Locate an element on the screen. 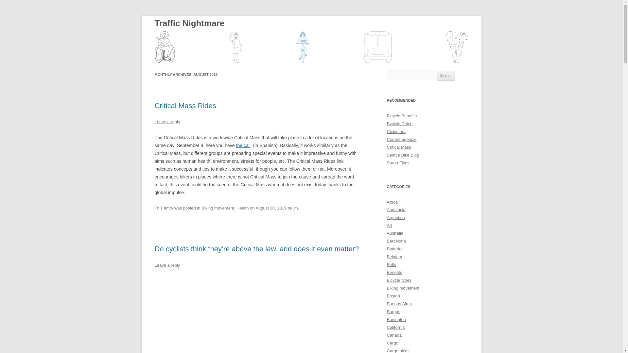 This screenshot has height=353, width=628. Biking movement is located at coordinates (218, 208).